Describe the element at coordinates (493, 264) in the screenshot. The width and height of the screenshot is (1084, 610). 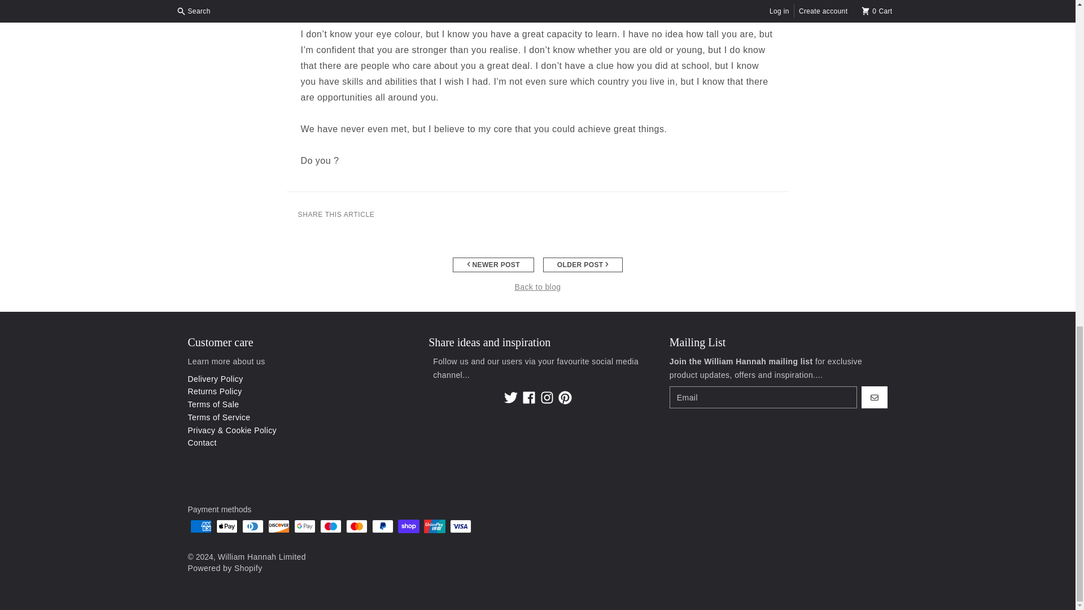
I see `NEWER POST` at that location.